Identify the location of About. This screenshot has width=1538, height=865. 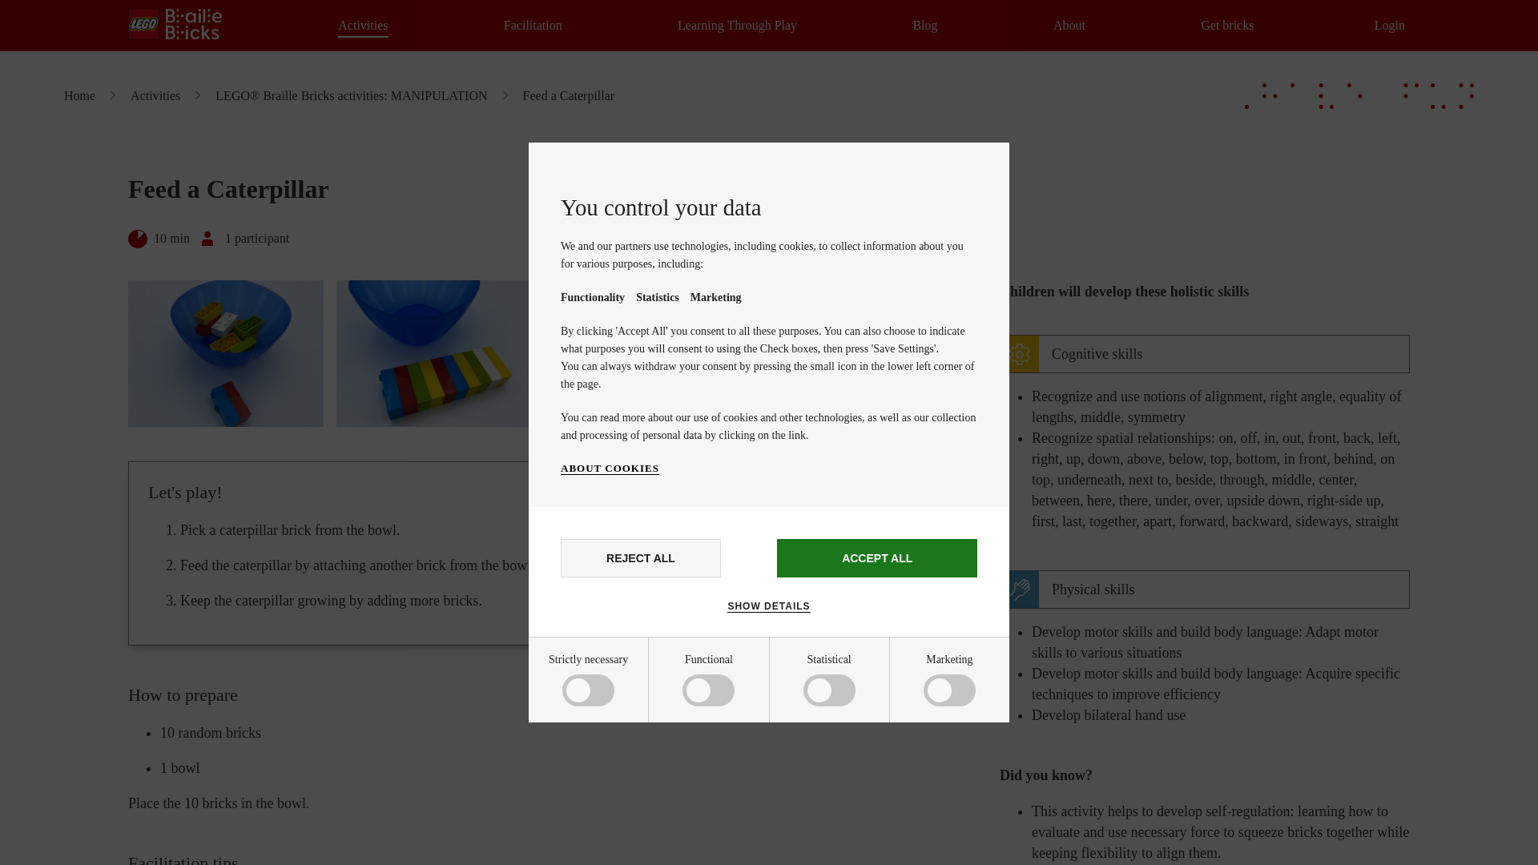
(1069, 26).